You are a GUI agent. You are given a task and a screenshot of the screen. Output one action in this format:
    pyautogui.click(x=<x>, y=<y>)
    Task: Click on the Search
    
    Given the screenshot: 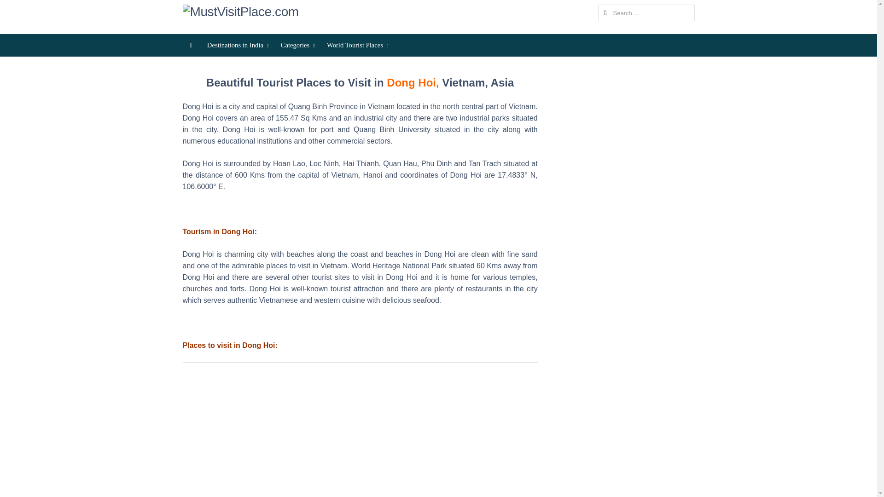 What is the action you would take?
    pyautogui.click(x=17, y=8)
    